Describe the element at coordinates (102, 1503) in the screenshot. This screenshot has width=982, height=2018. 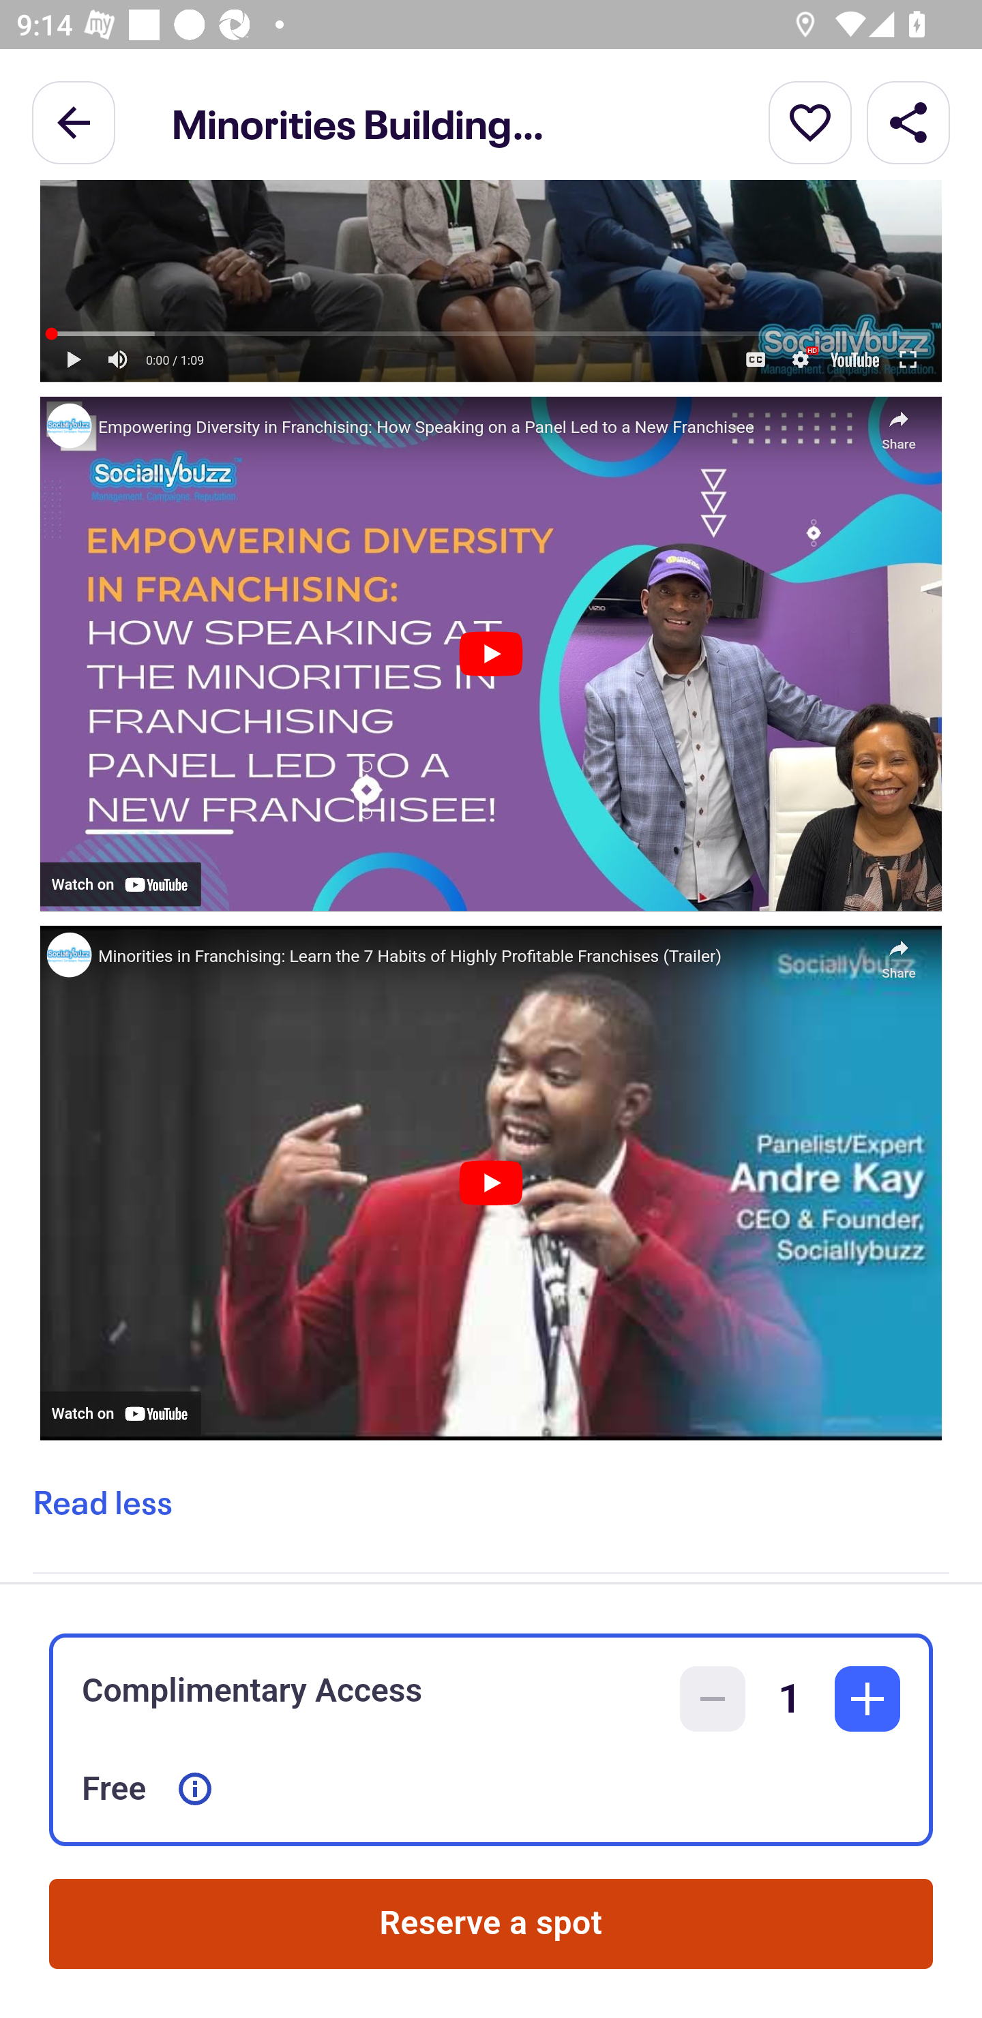
I see `Read less` at that location.